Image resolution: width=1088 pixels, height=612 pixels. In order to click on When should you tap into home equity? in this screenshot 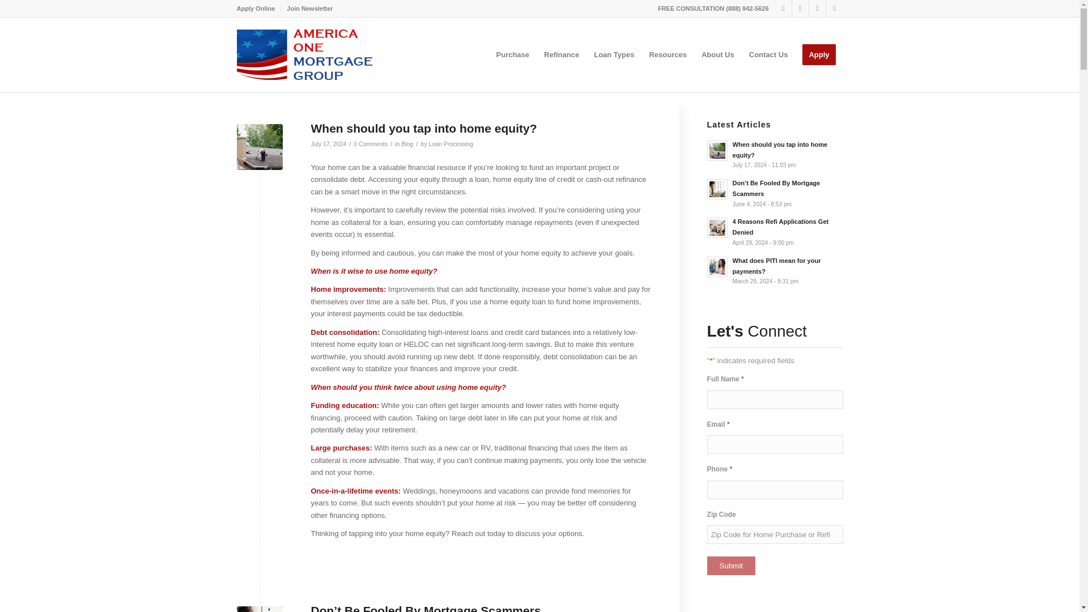, I will do `click(423, 128)`.